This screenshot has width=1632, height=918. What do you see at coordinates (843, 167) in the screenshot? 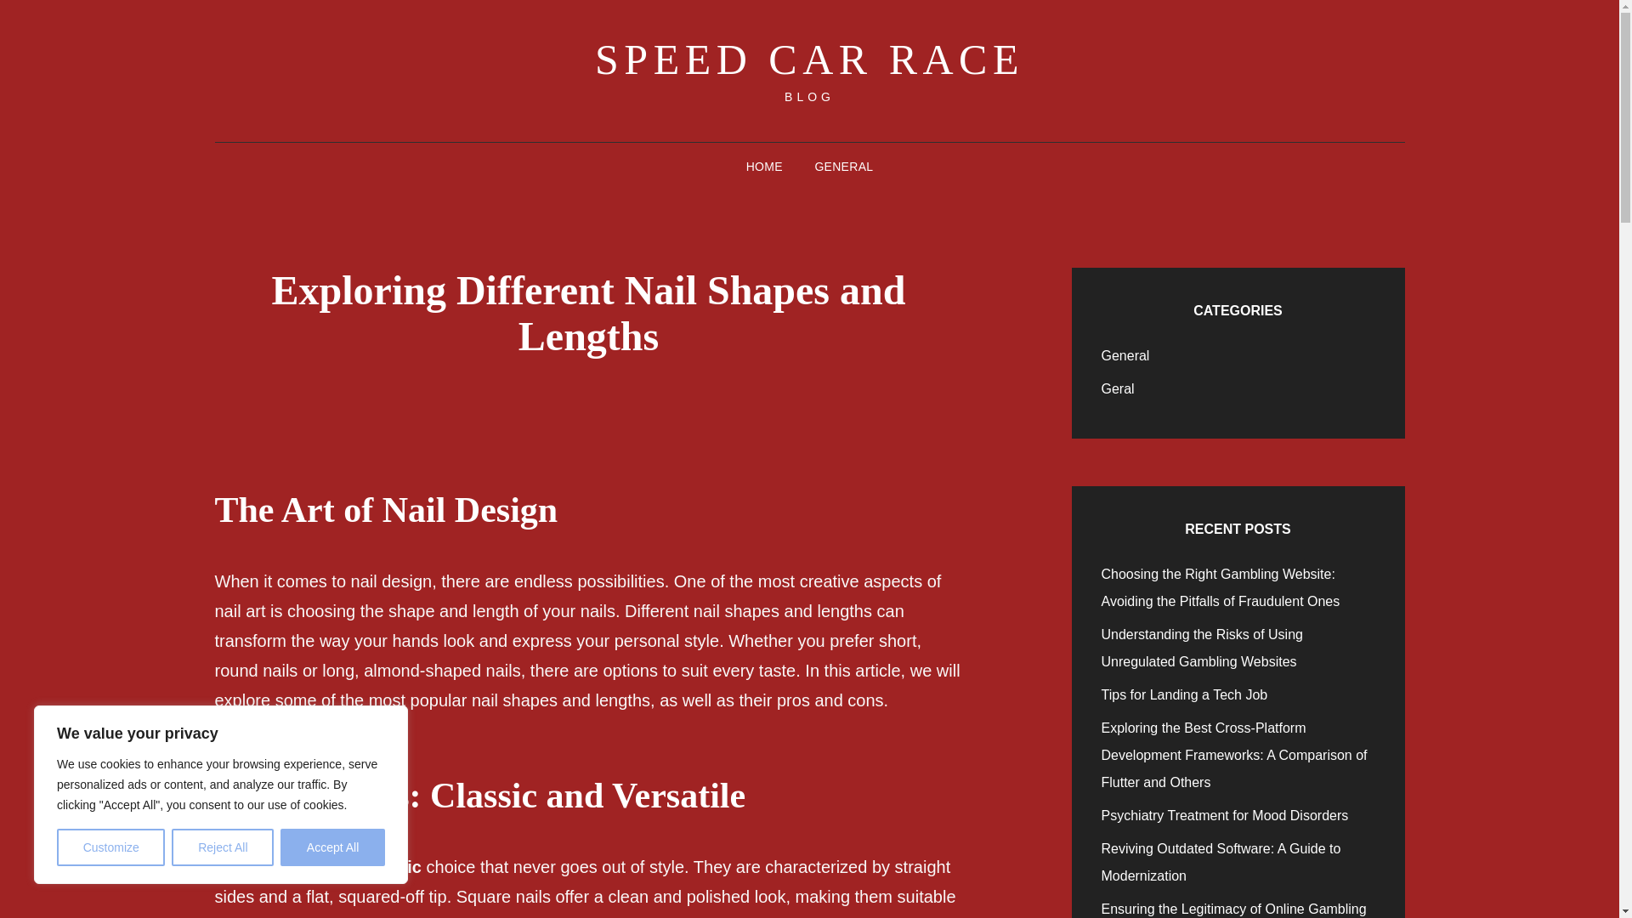
I see `GENERAL` at bounding box center [843, 167].